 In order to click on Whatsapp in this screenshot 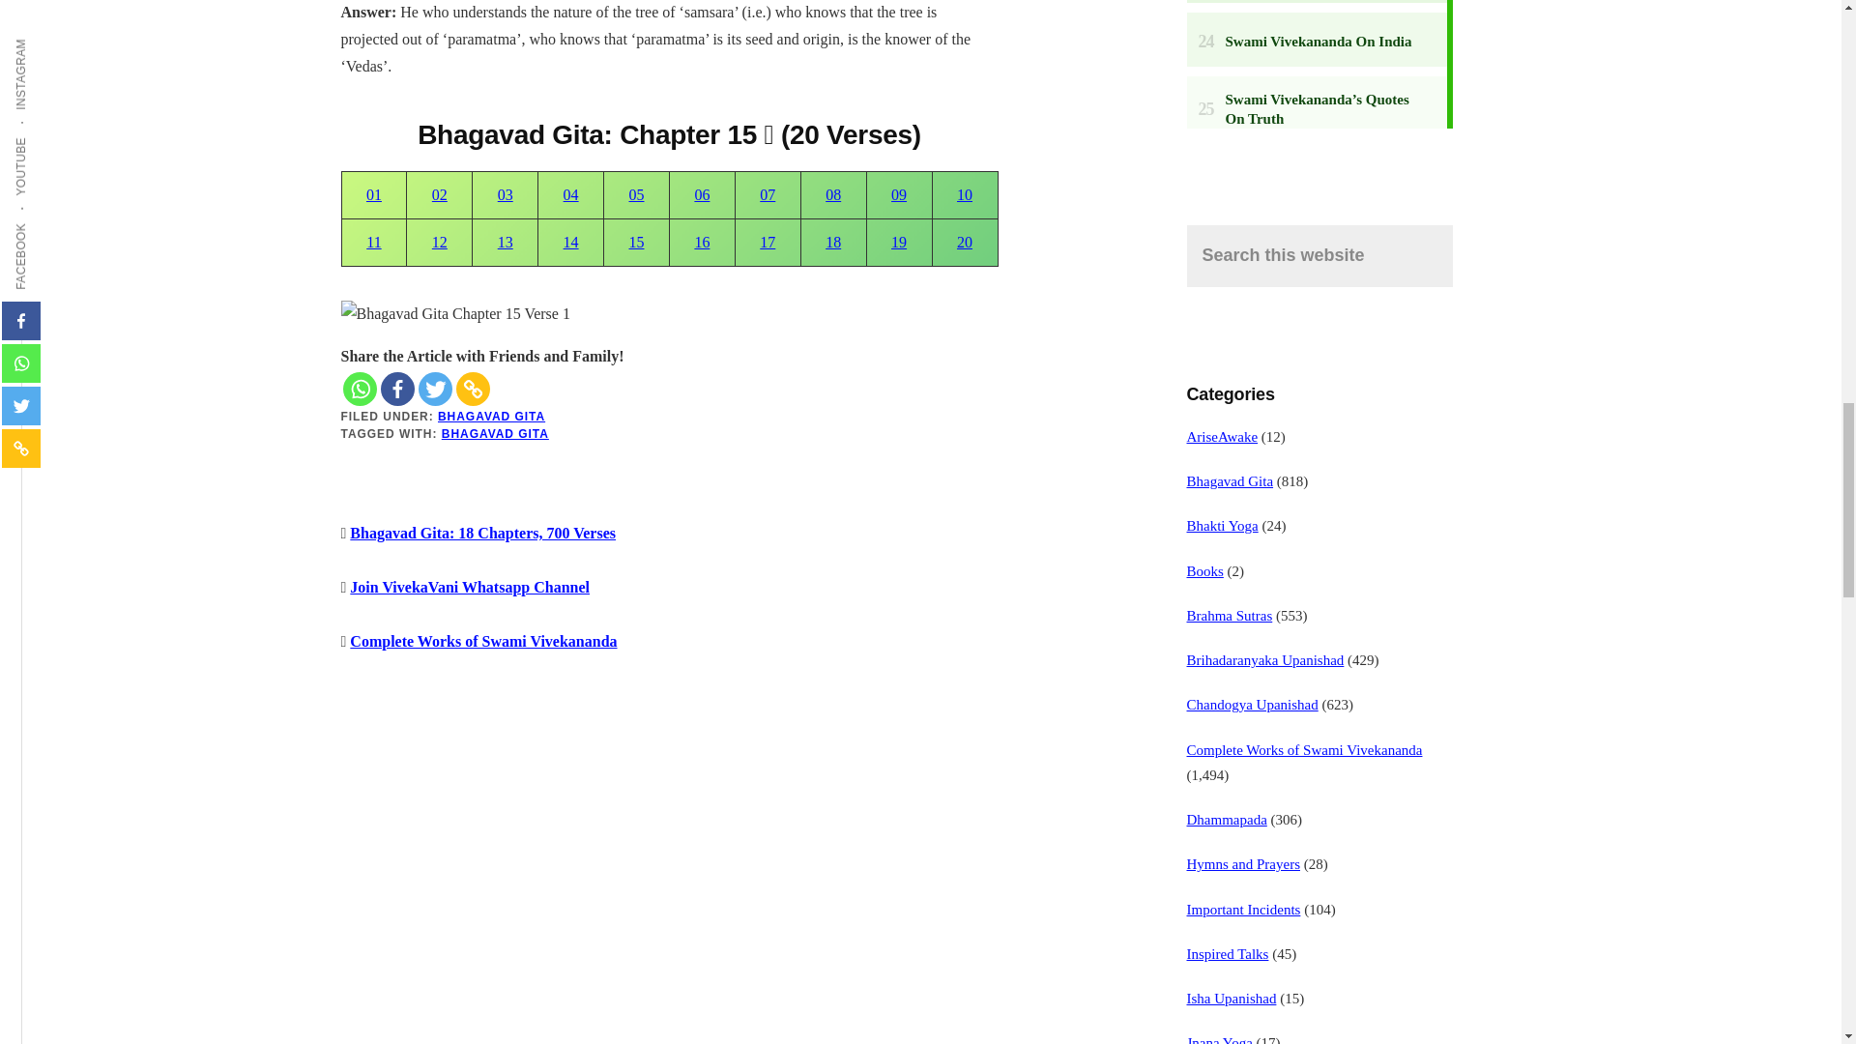, I will do `click(359, 389)`.